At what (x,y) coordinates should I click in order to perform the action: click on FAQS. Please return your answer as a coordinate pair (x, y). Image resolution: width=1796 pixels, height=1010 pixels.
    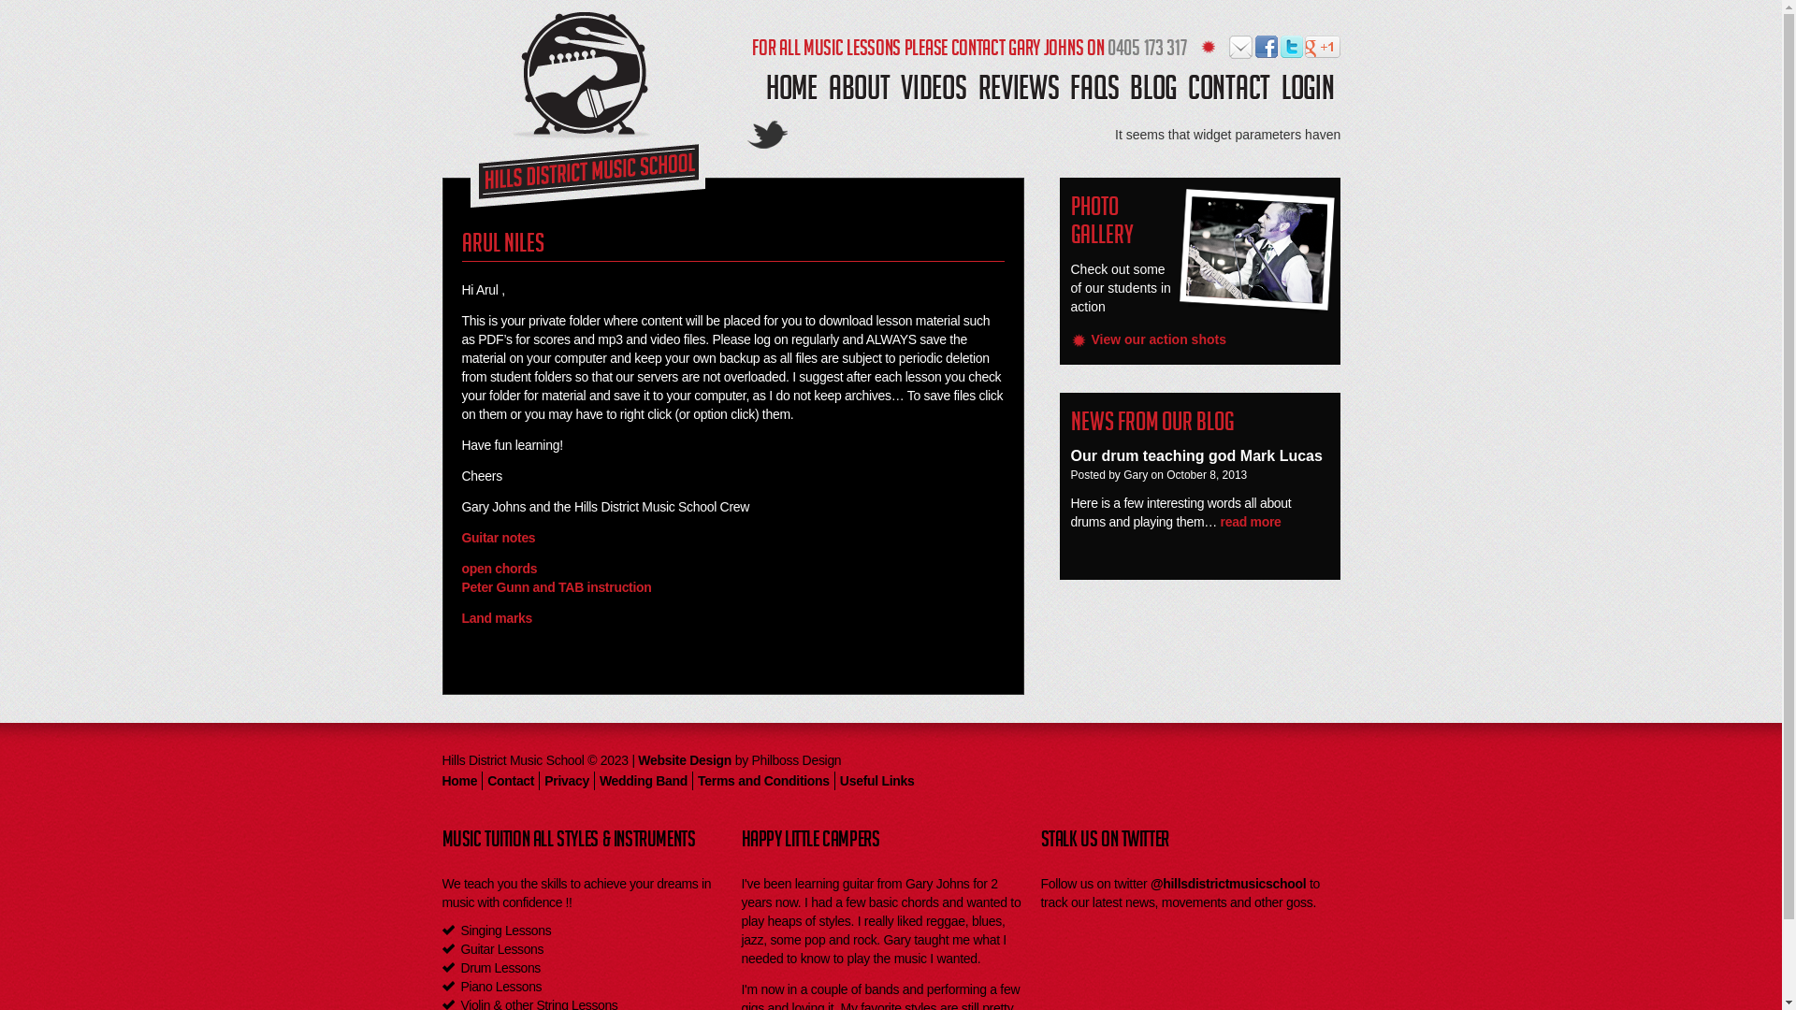
    Looking at the image, I should click on (1094, 92).